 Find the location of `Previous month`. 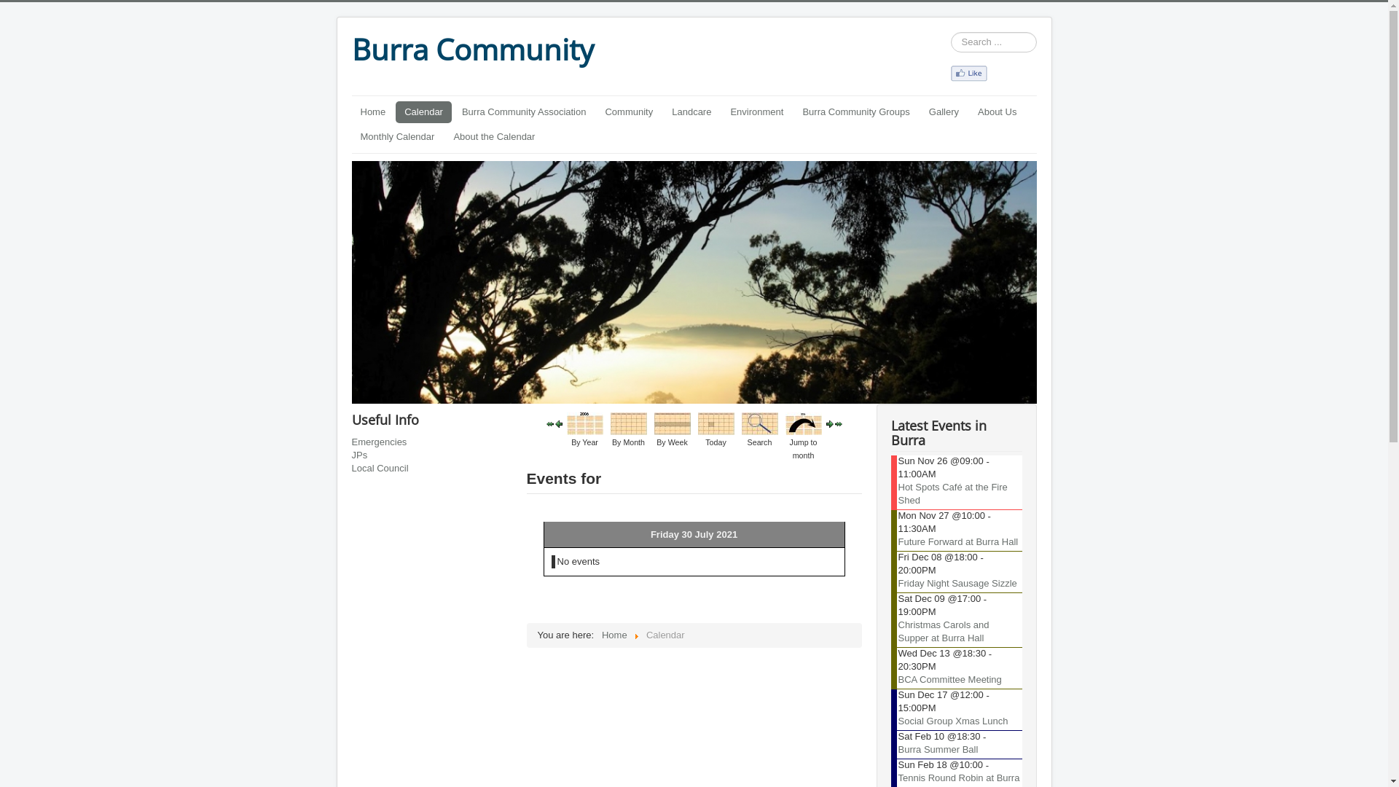

Previous month is located at coordinates (550, 423).